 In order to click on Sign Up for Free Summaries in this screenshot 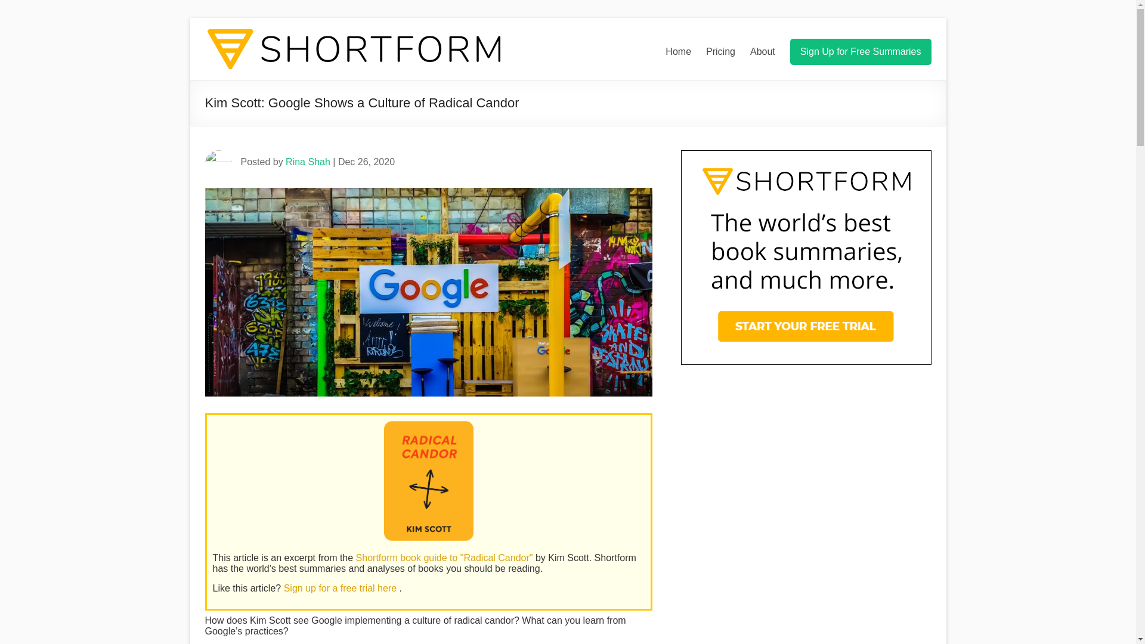, I will do `click(861, 51)`.